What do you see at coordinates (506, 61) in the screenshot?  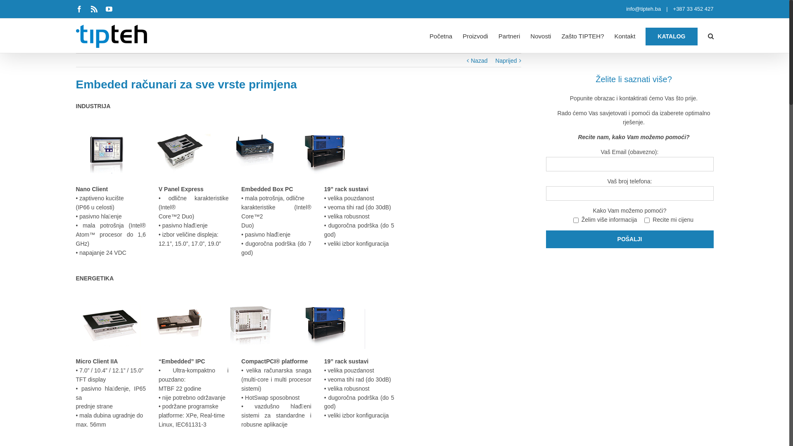 I see `Naprijed` at bounding box center [506, 61].